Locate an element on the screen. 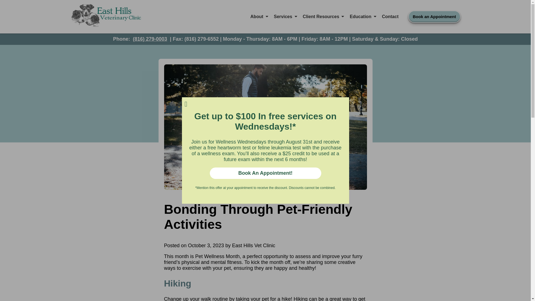  Book an Appointment is located at coordinates (434, 17).